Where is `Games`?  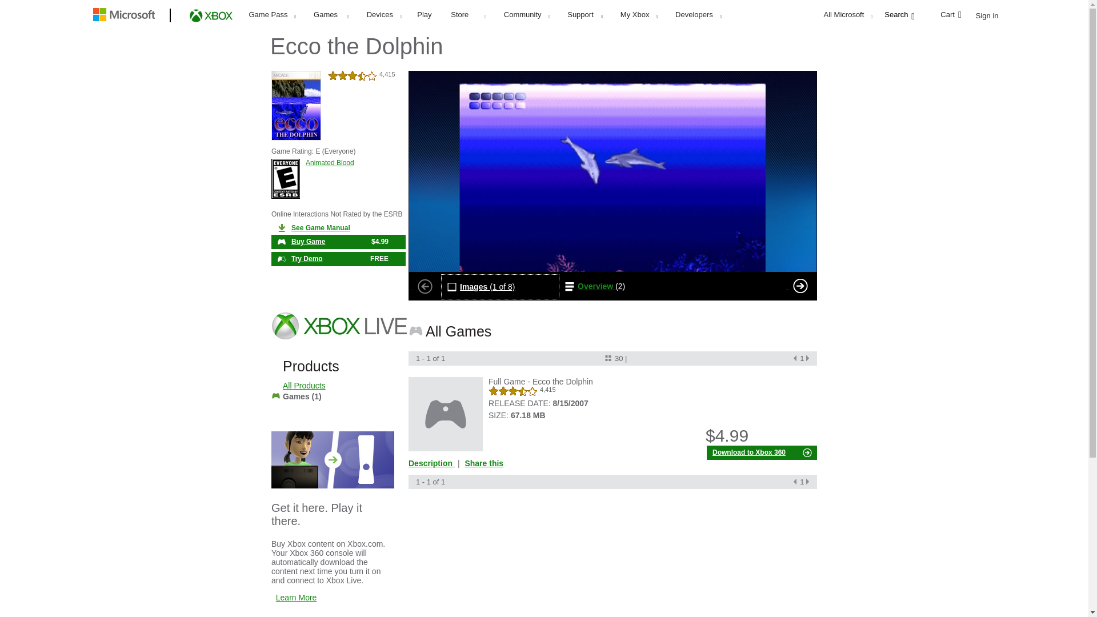 Games is located at coordinates (331, 14).